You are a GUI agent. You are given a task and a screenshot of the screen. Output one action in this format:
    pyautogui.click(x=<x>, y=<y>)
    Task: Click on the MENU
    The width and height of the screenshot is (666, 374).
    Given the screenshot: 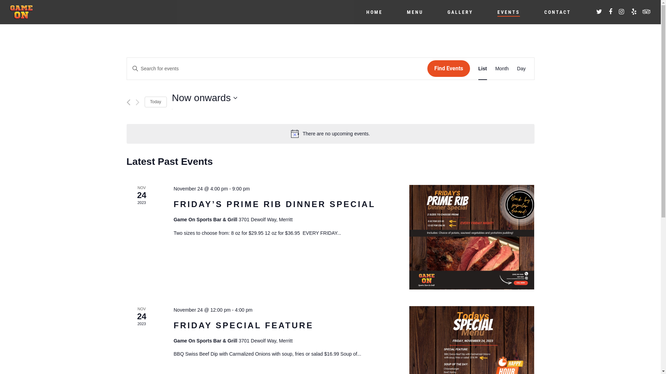 What is the action you would take?
    pyautogui.click(x=415, y=12)
    